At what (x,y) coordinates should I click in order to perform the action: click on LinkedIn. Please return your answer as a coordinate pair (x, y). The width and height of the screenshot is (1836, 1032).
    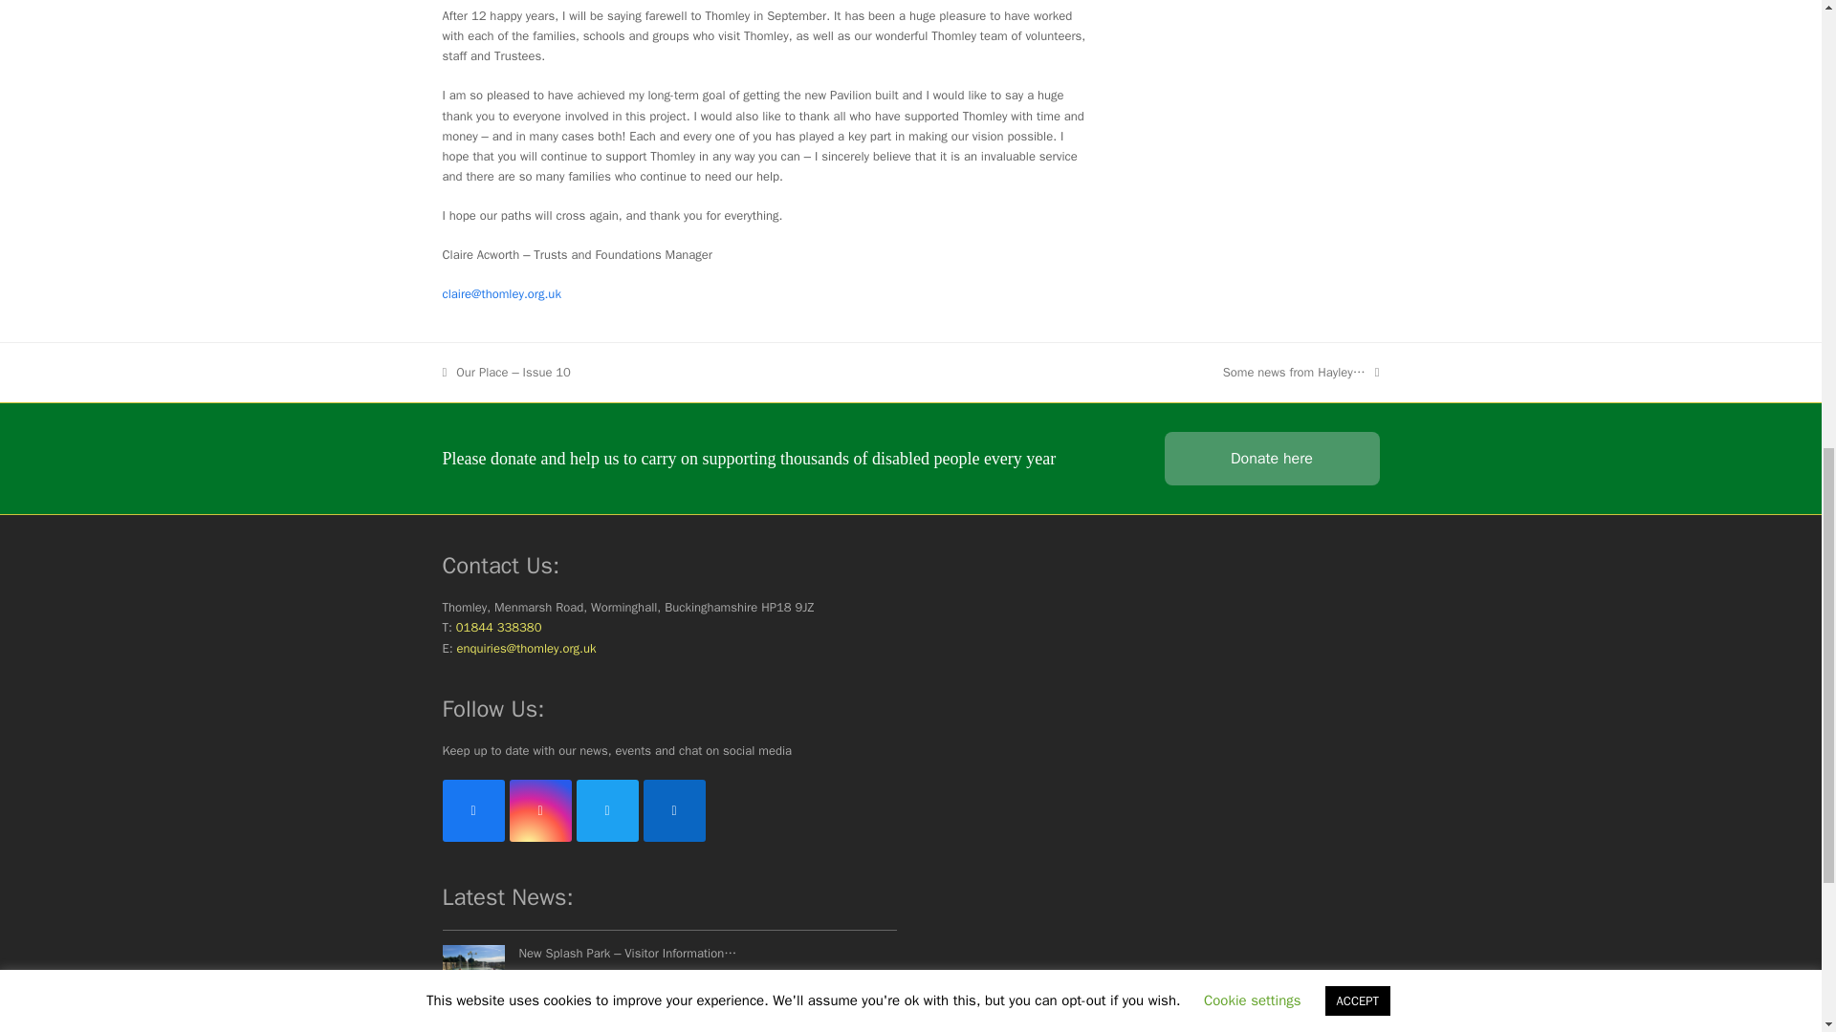
    Looking at the image, I should click on (673, 810).